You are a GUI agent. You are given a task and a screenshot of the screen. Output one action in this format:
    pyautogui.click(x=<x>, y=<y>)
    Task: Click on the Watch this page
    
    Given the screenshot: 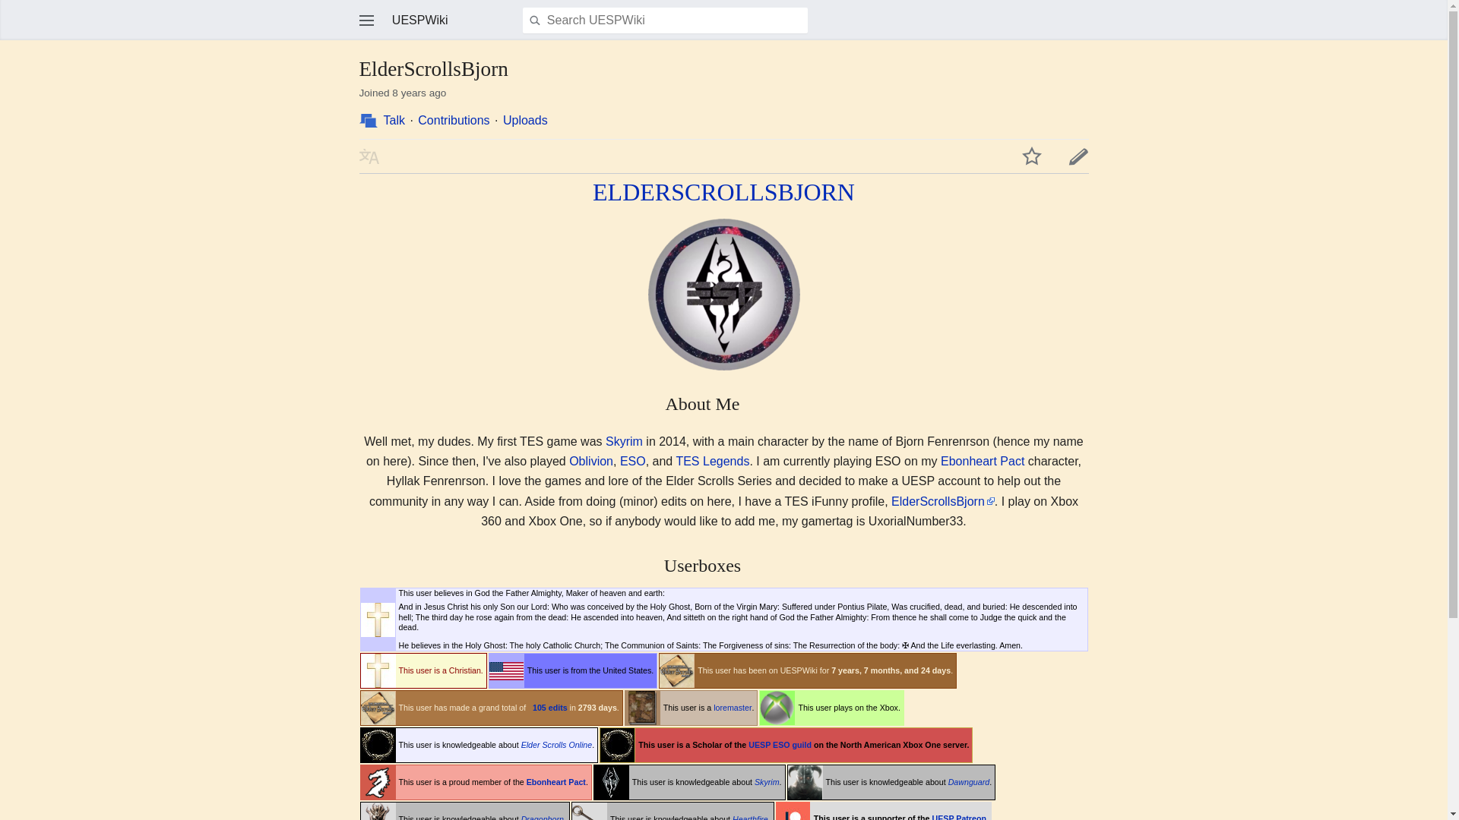 What is the action you would take?
    pyautogui.click(x=1031, y=156)
    